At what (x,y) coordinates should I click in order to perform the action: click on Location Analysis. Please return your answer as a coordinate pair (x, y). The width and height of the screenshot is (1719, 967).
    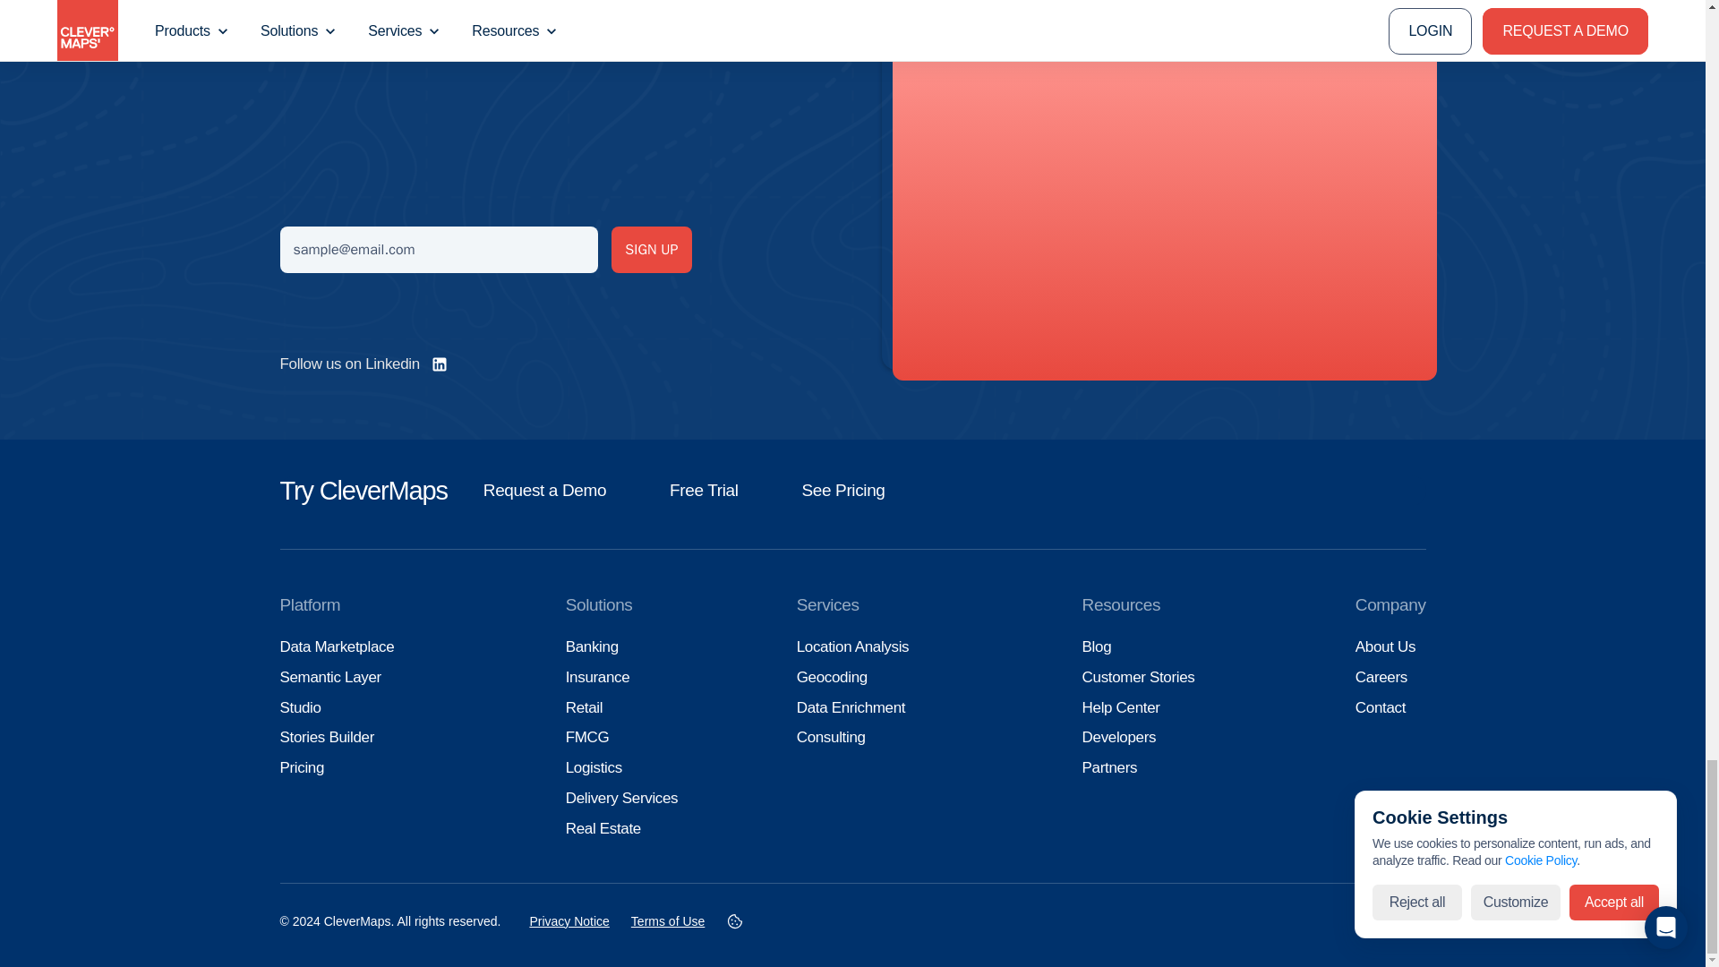
    Looking at the image, I should click on (852, 646).